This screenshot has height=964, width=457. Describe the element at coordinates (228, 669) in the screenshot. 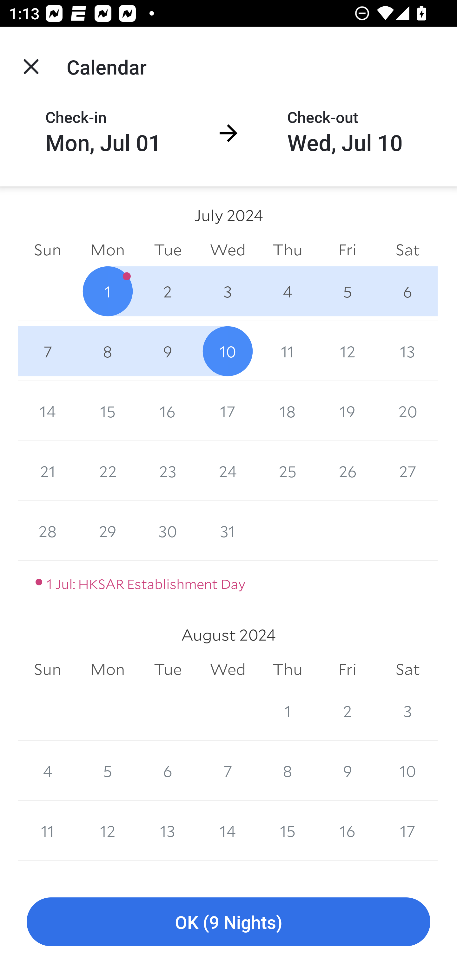

I see `Wed` at that location.